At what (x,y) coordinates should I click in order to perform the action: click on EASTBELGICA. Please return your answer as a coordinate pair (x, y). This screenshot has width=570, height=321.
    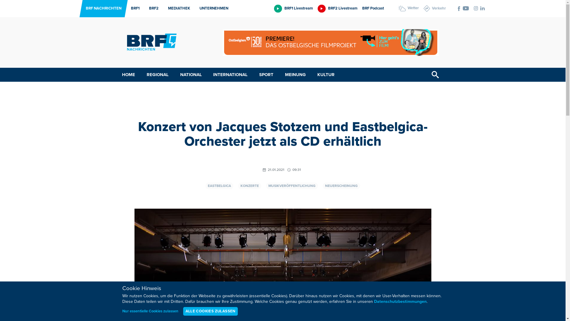
    Looking at the image, I should click on (219, 186).